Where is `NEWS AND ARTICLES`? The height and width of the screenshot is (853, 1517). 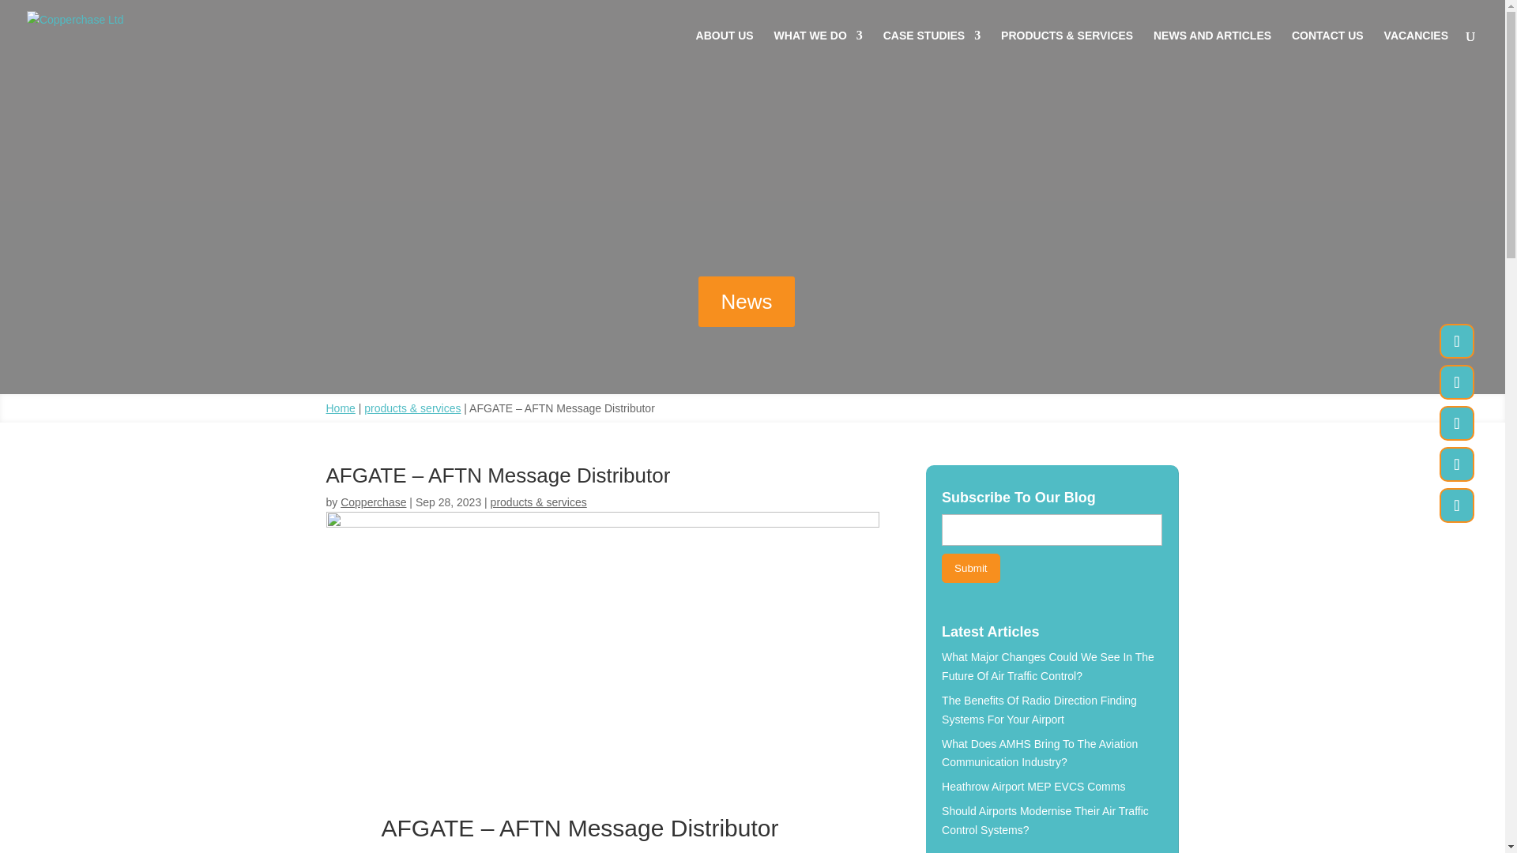
NEWS AND ARTICLES is located at coordinates (1212, 50).